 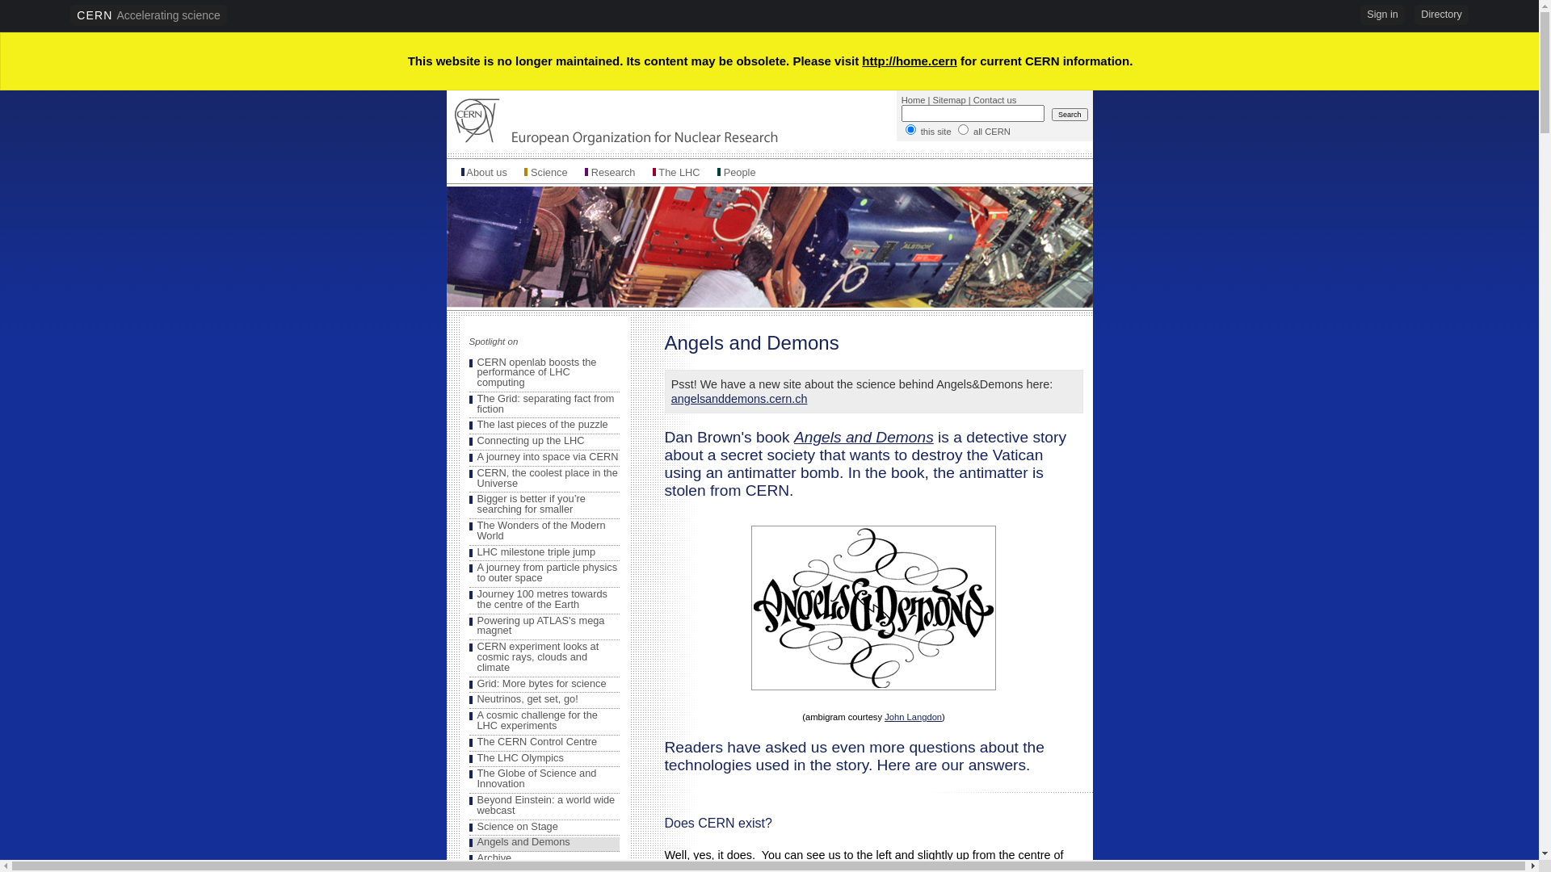 What do you see at coordinates (541, 683) in the screenshot?
I see `Grid: More bytes for science` at bounding box center [541, 683].